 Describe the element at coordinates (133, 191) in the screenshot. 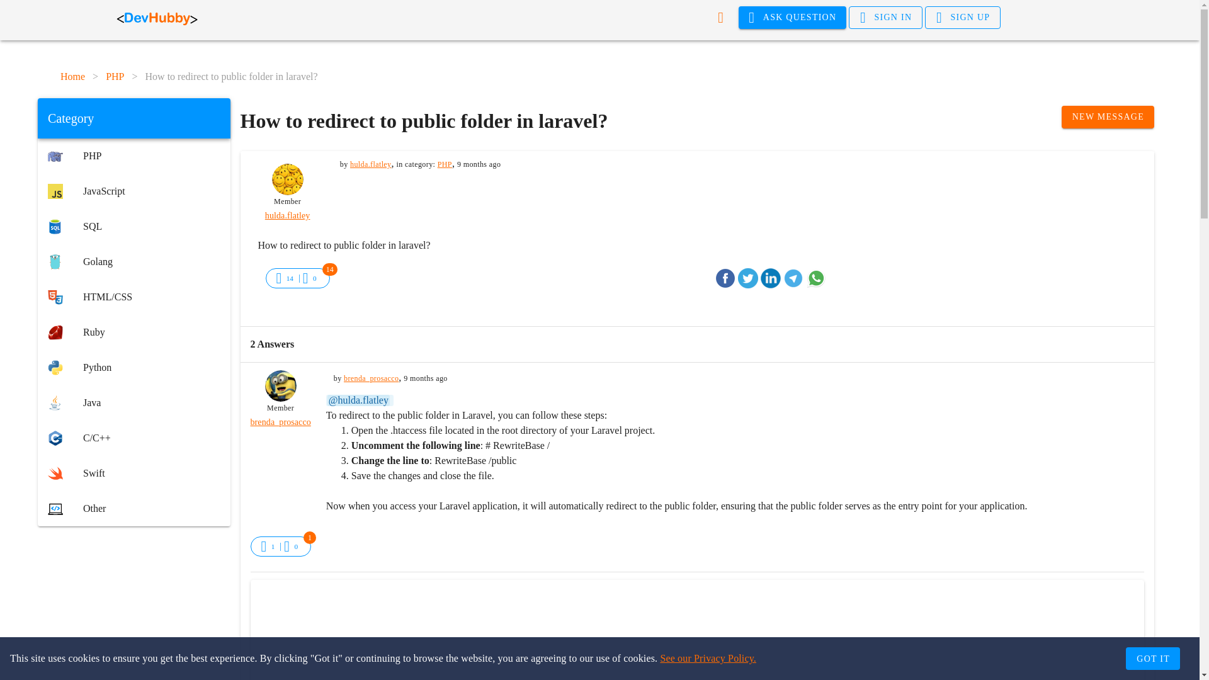

I see `JavaScript` at that location.